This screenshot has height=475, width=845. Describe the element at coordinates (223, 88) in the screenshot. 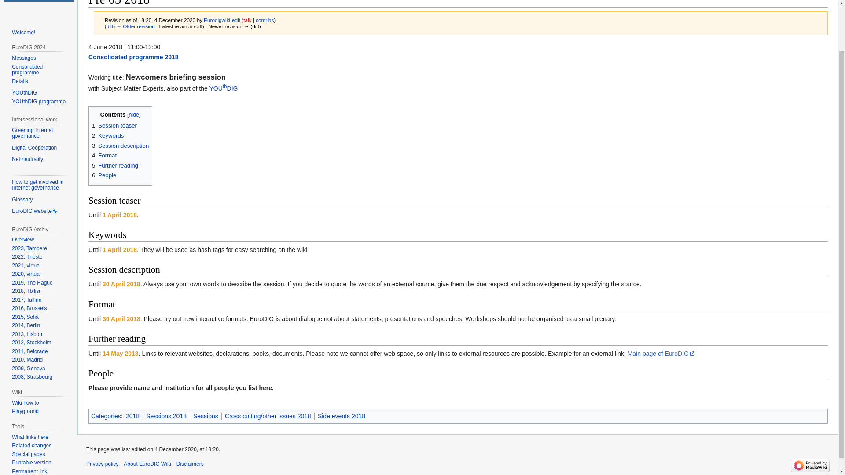

I see `YOUthDIG` at that location.